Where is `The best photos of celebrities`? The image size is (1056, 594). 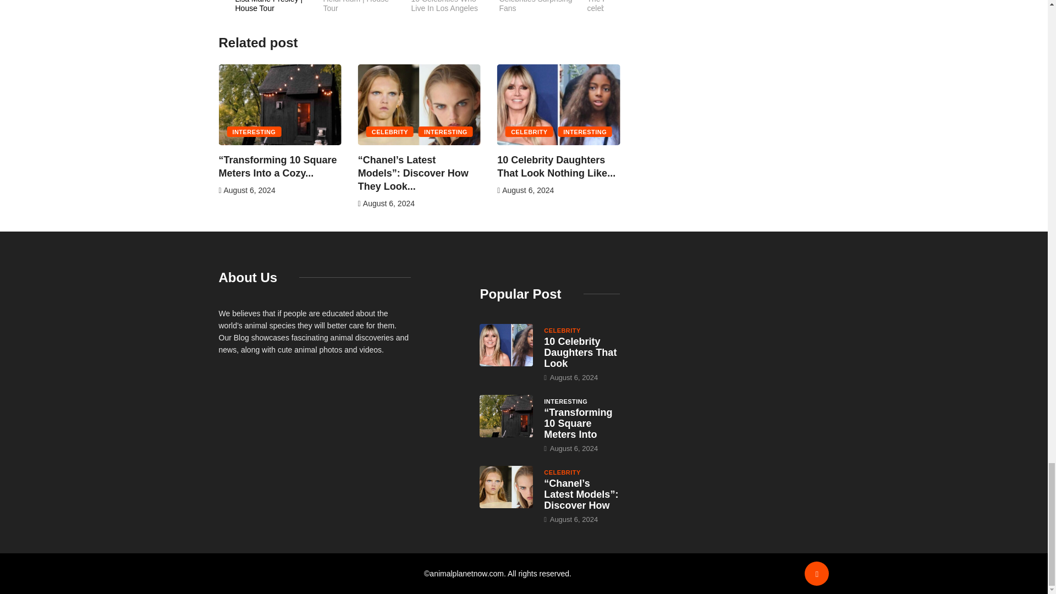 The best photos of celebrities is located at coordinates (543, 12).